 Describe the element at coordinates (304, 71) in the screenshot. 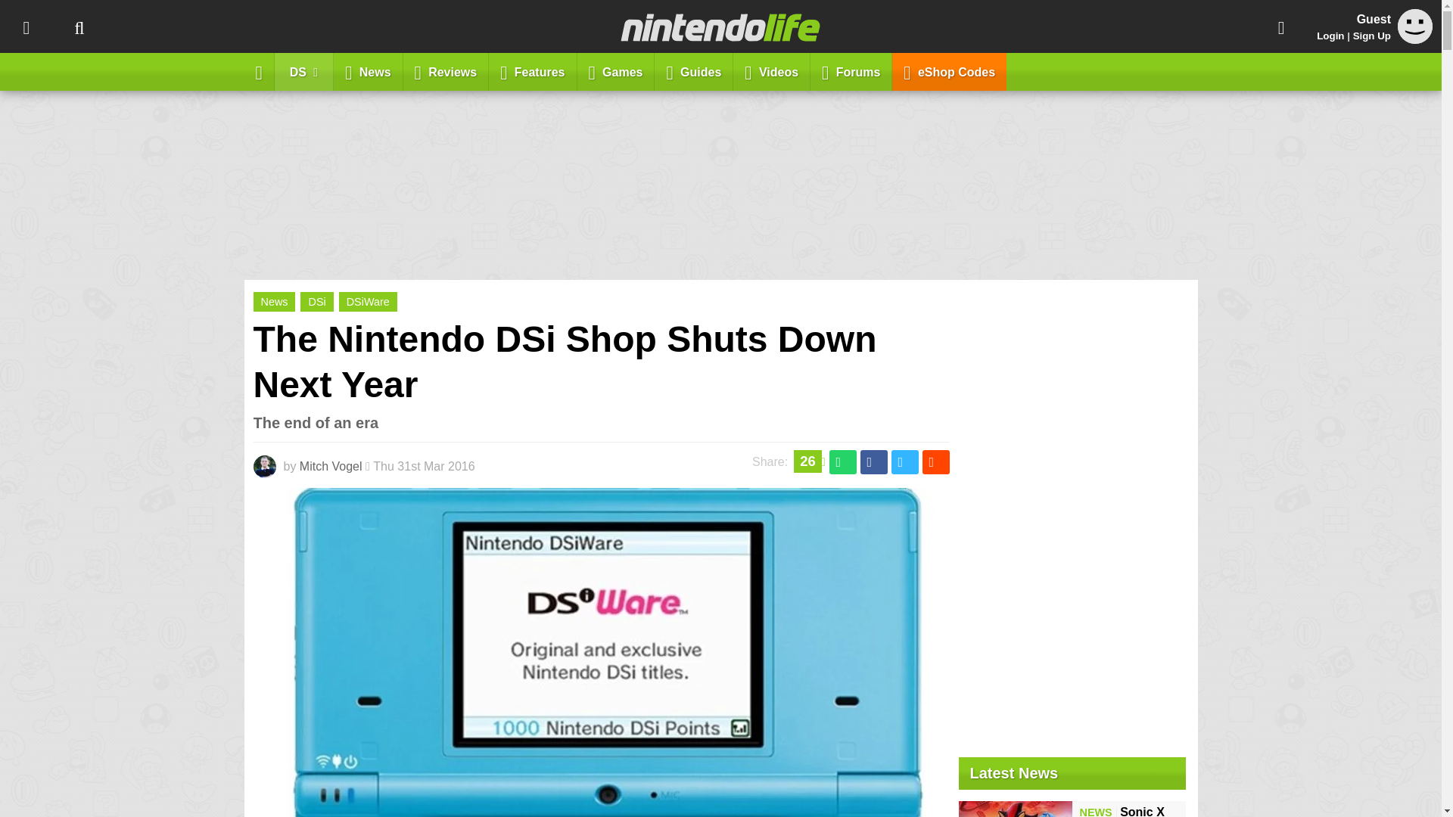

I see `DS` at that location.